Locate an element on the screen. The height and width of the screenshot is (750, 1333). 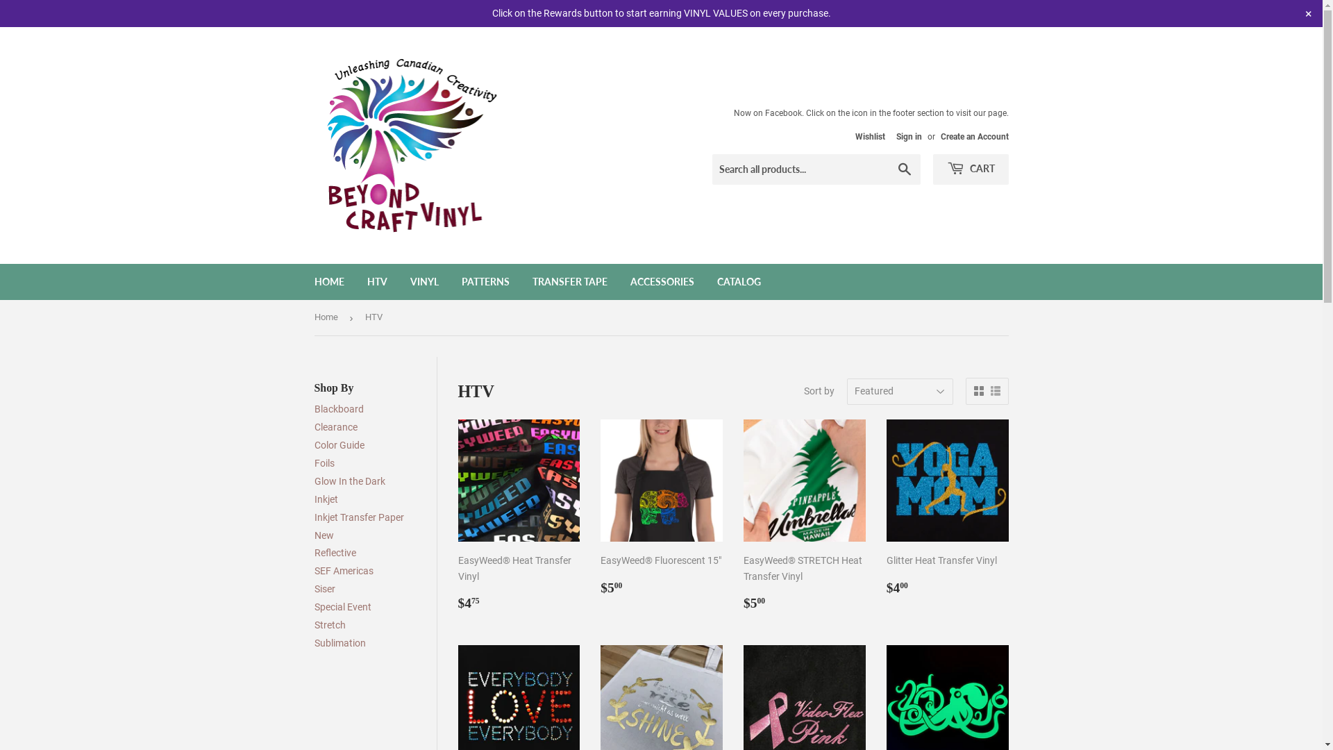
SEF Americas is located at coordinates (343, 571).